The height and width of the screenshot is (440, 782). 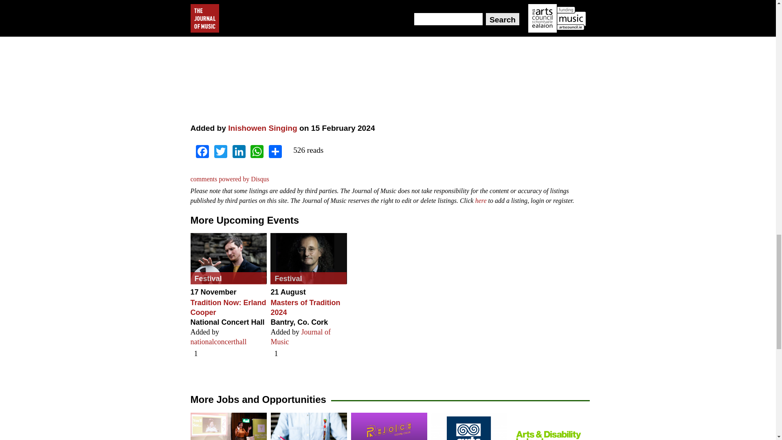 I want to click on Tradition Now: Erland Cooper, so click(x=228, y=258).